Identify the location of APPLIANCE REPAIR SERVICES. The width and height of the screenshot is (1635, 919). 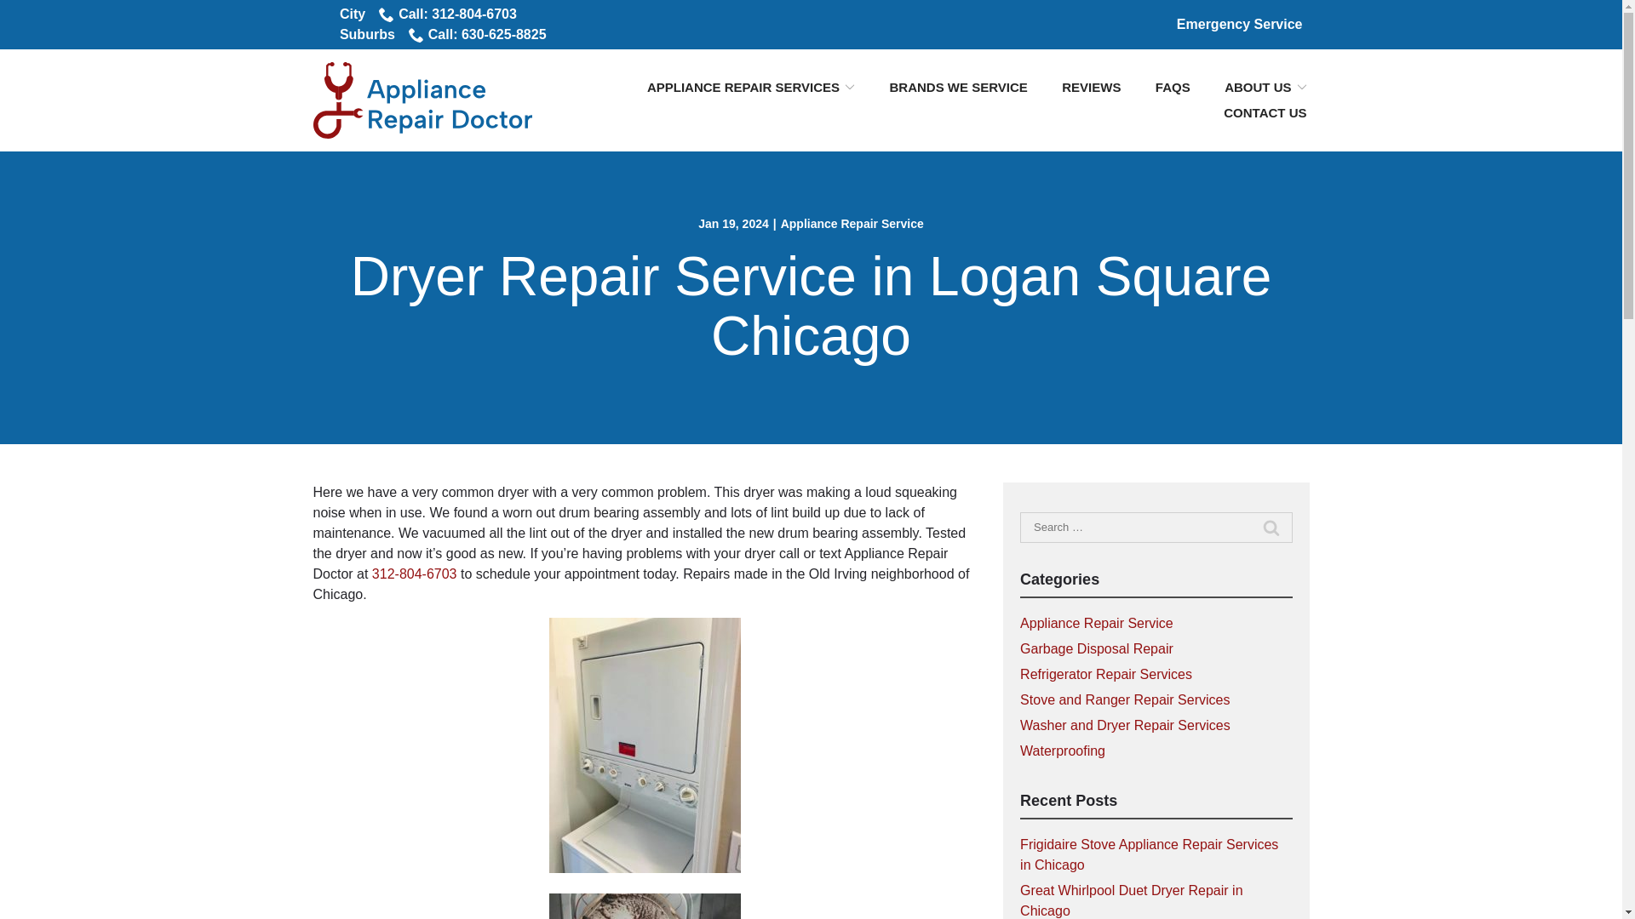
(751, 87).